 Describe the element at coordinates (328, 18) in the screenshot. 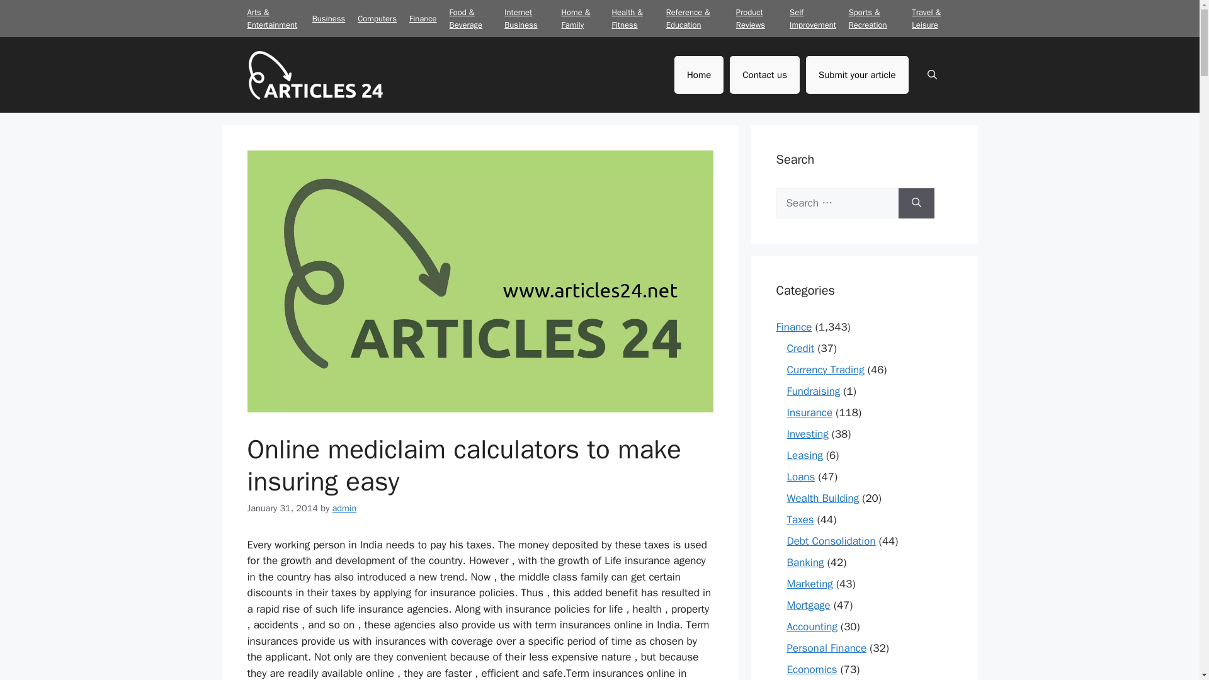

I see `Business` at that location.